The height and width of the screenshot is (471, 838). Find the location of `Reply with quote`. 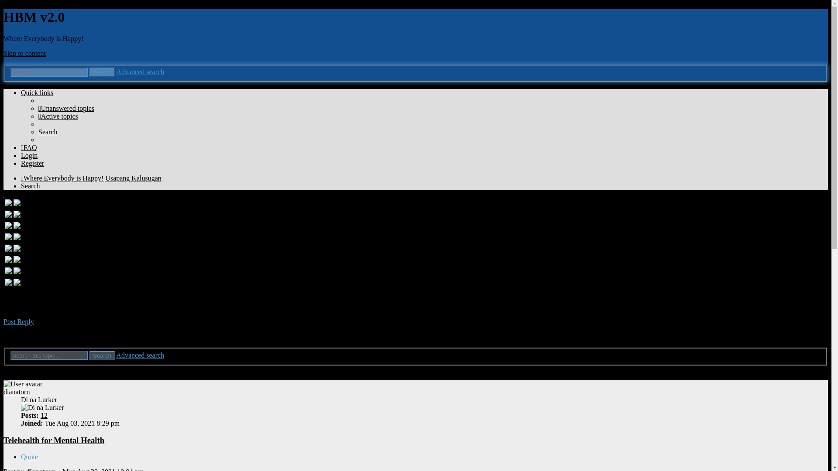

Reply with quote is located at coordinates (29, 457).